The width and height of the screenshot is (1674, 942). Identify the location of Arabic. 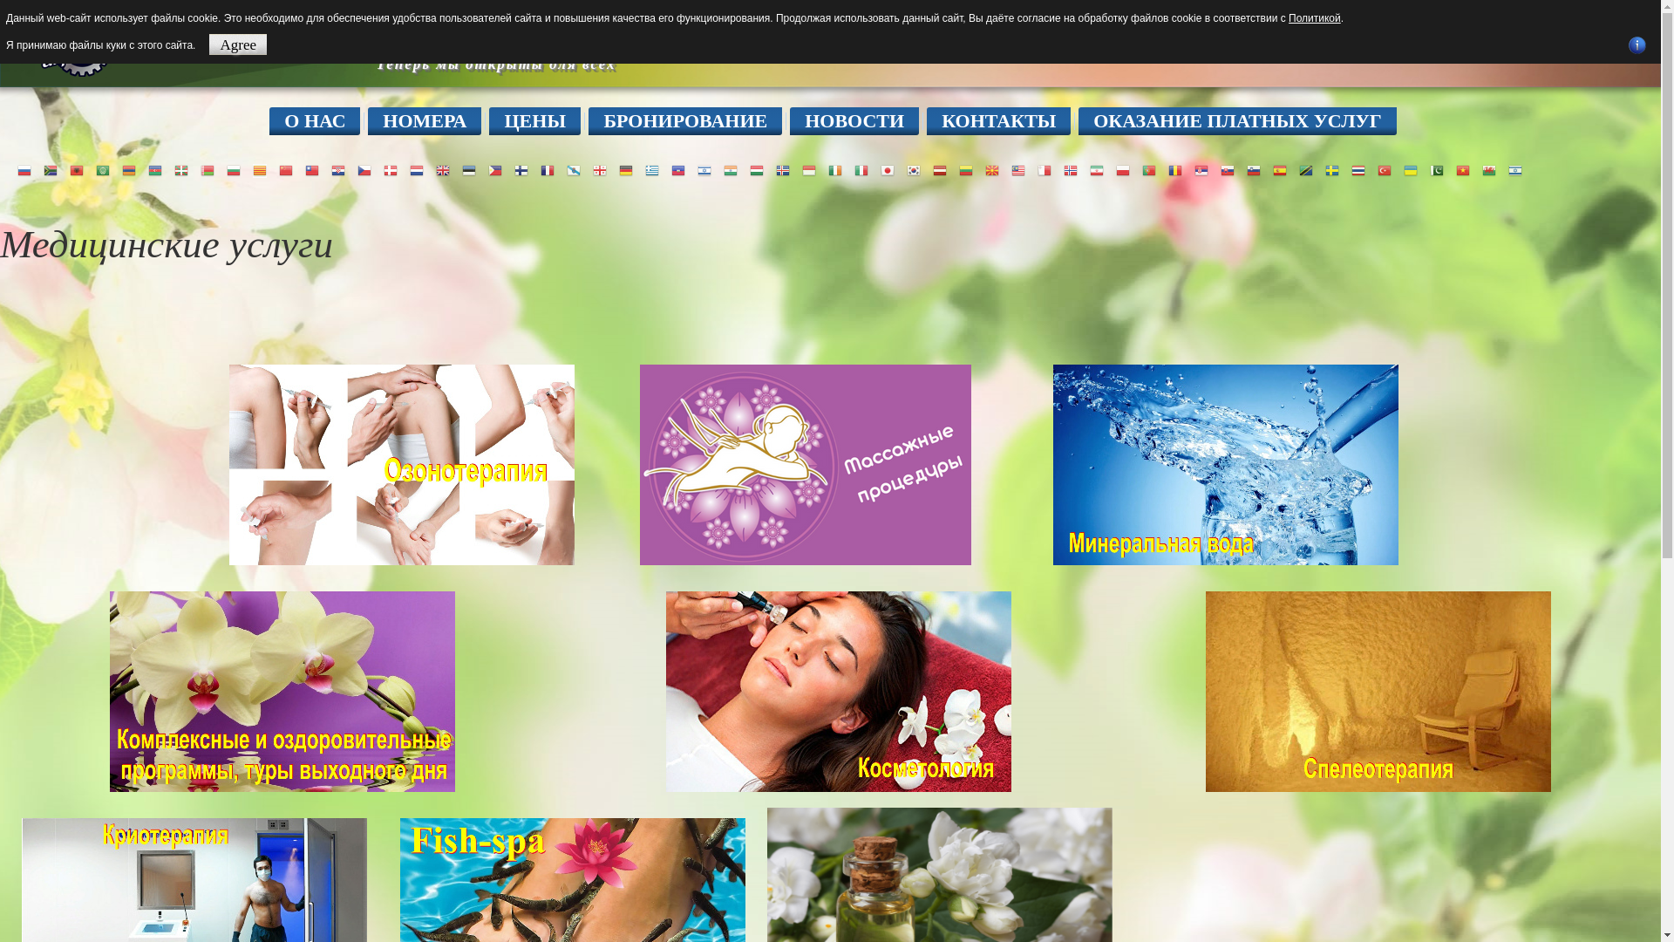
(103, 169).